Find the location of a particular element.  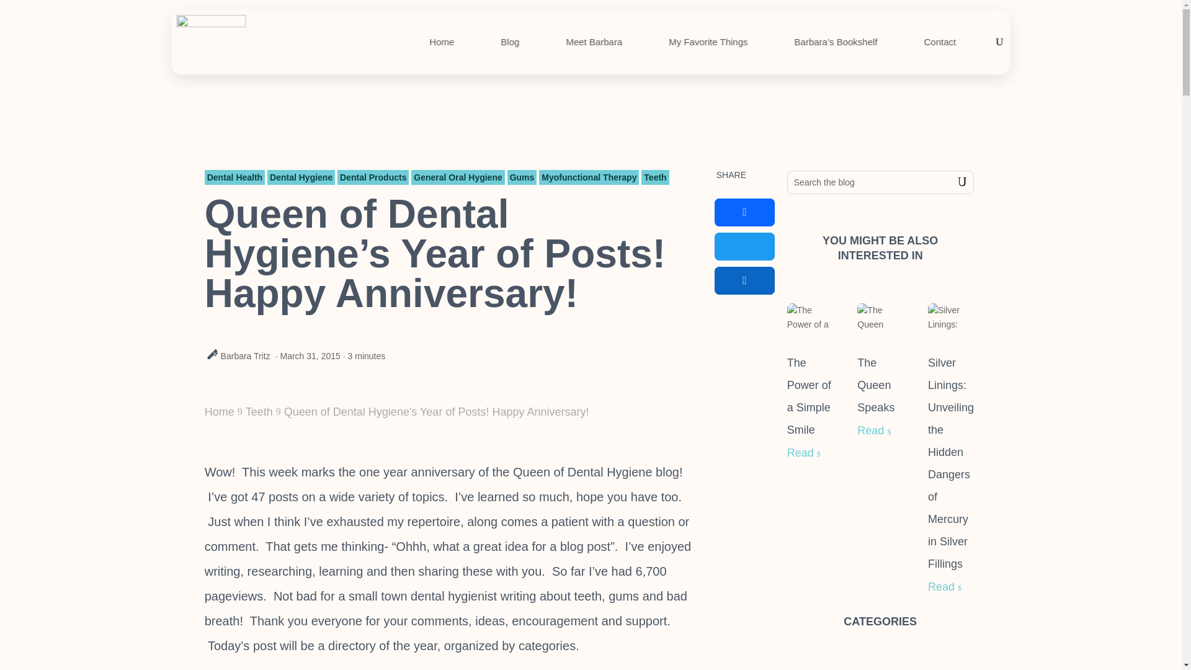

Search is located at coordinates (953, 182).